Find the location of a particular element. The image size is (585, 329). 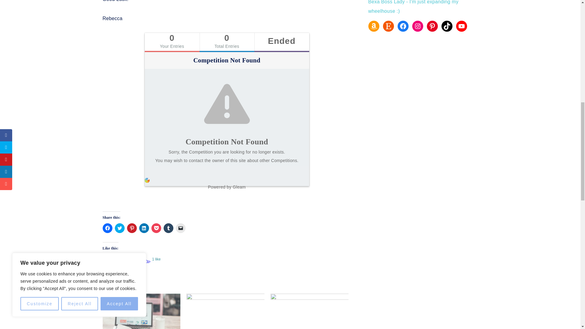

2017 Reselling Review and Goals for 2018! is located at coordinates (141, 311).